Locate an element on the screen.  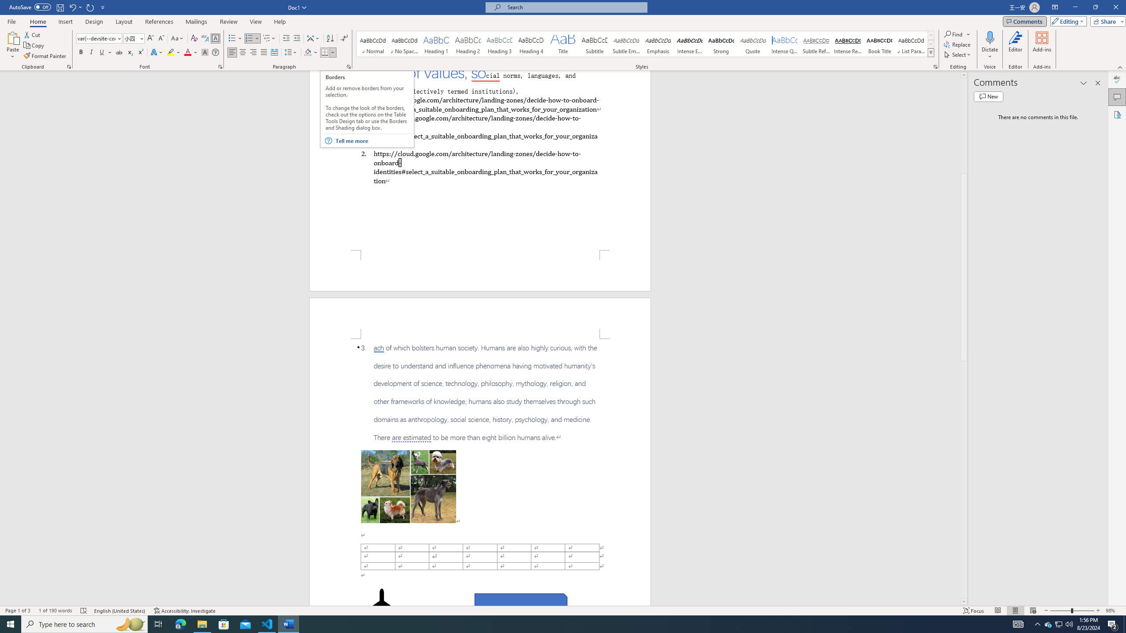
Morphological variation in six dogs is located at coordinates (408, 486).